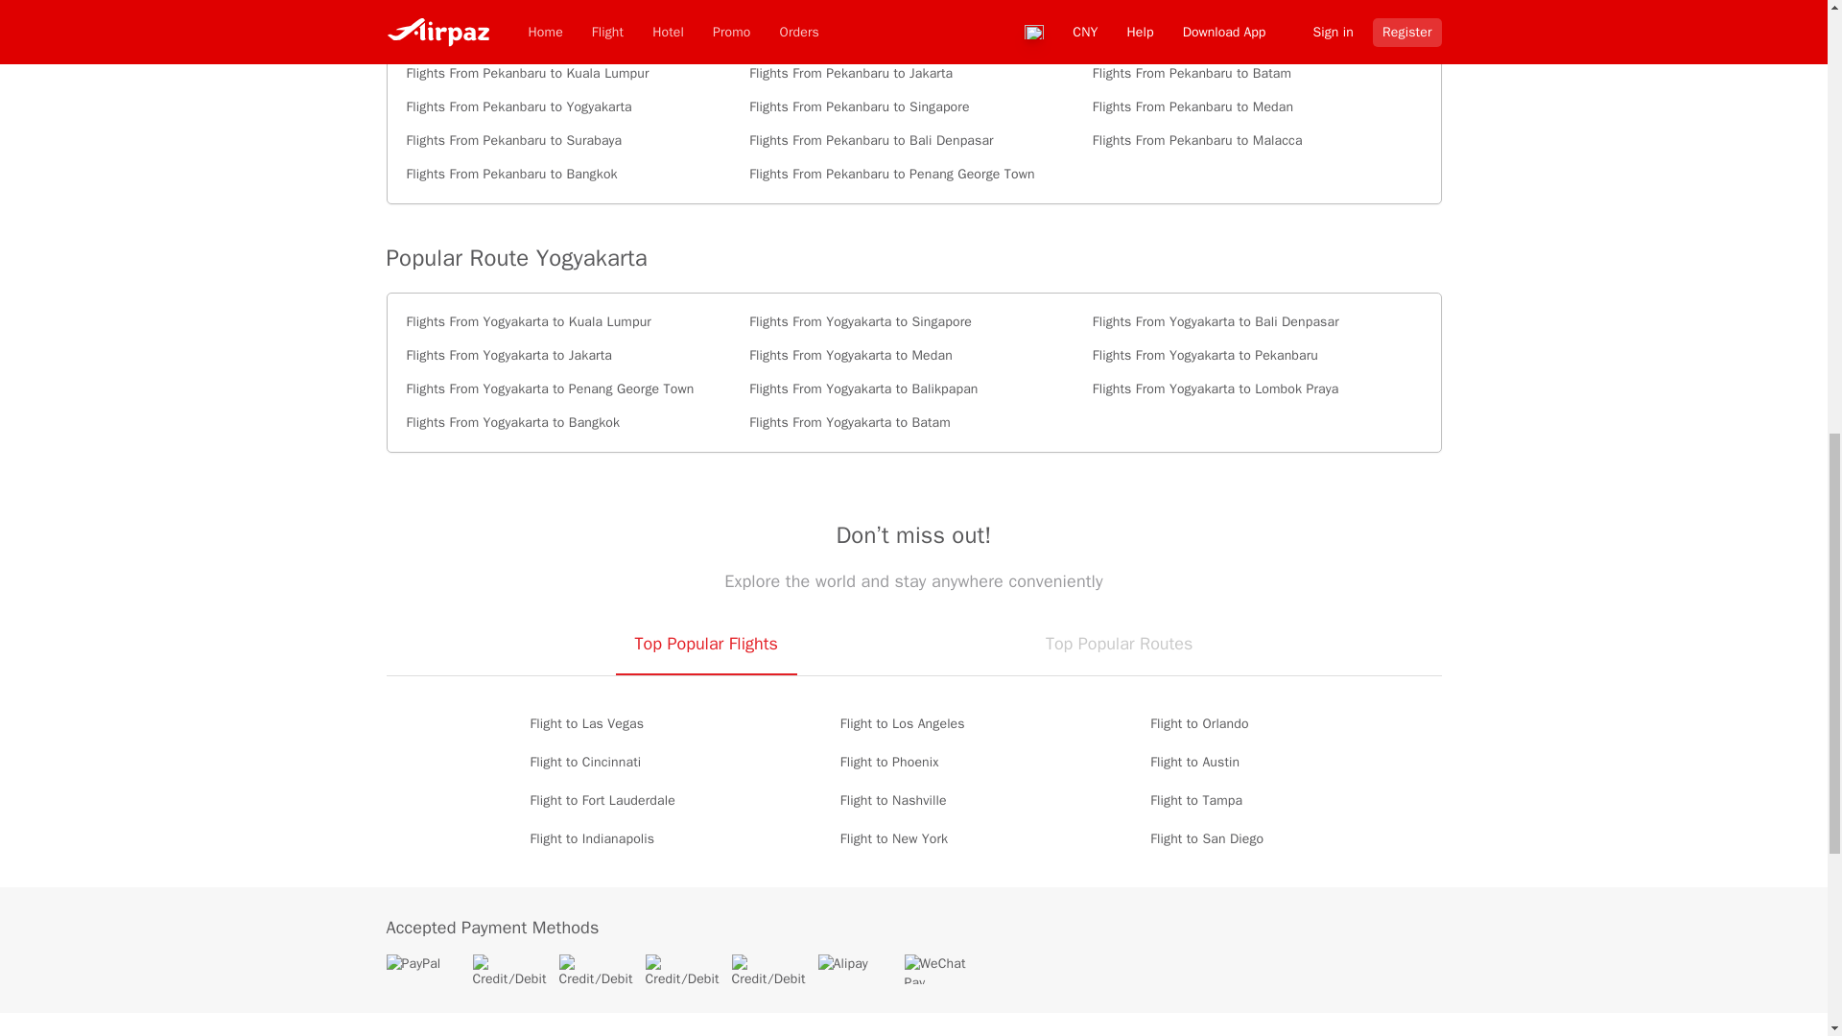 The height and width of the screenshot is (1036, 1842). What do you see at coordinates (913, 175) in the screenshot?
I see `Flights From Pekanbaru to Penang George Town` at bounding box center [913, 175].